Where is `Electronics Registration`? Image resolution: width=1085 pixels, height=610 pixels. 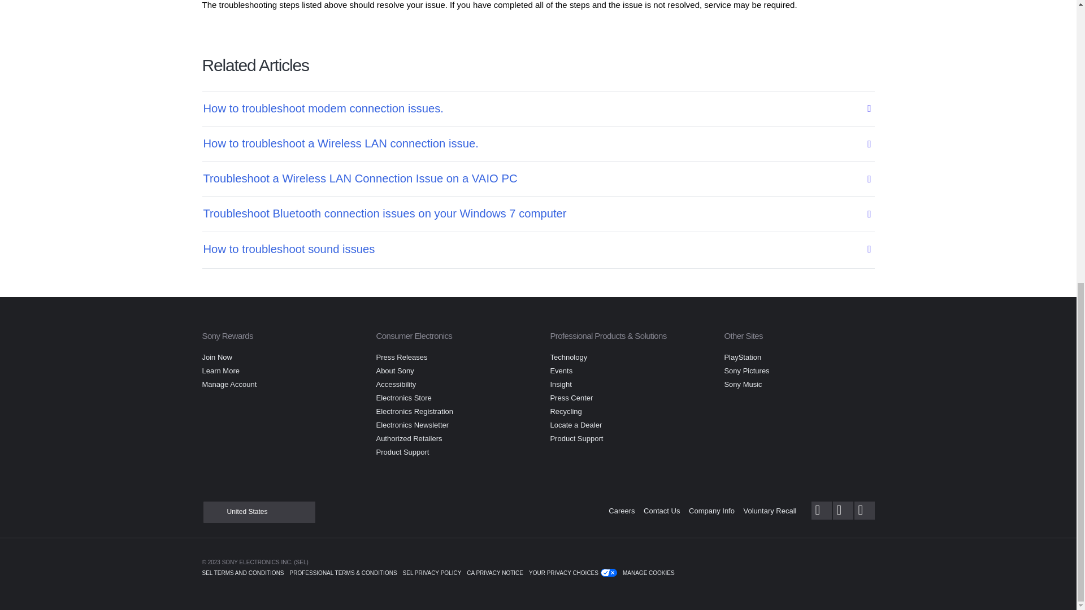 Electronics Registration is located at coordinates (414, 411).